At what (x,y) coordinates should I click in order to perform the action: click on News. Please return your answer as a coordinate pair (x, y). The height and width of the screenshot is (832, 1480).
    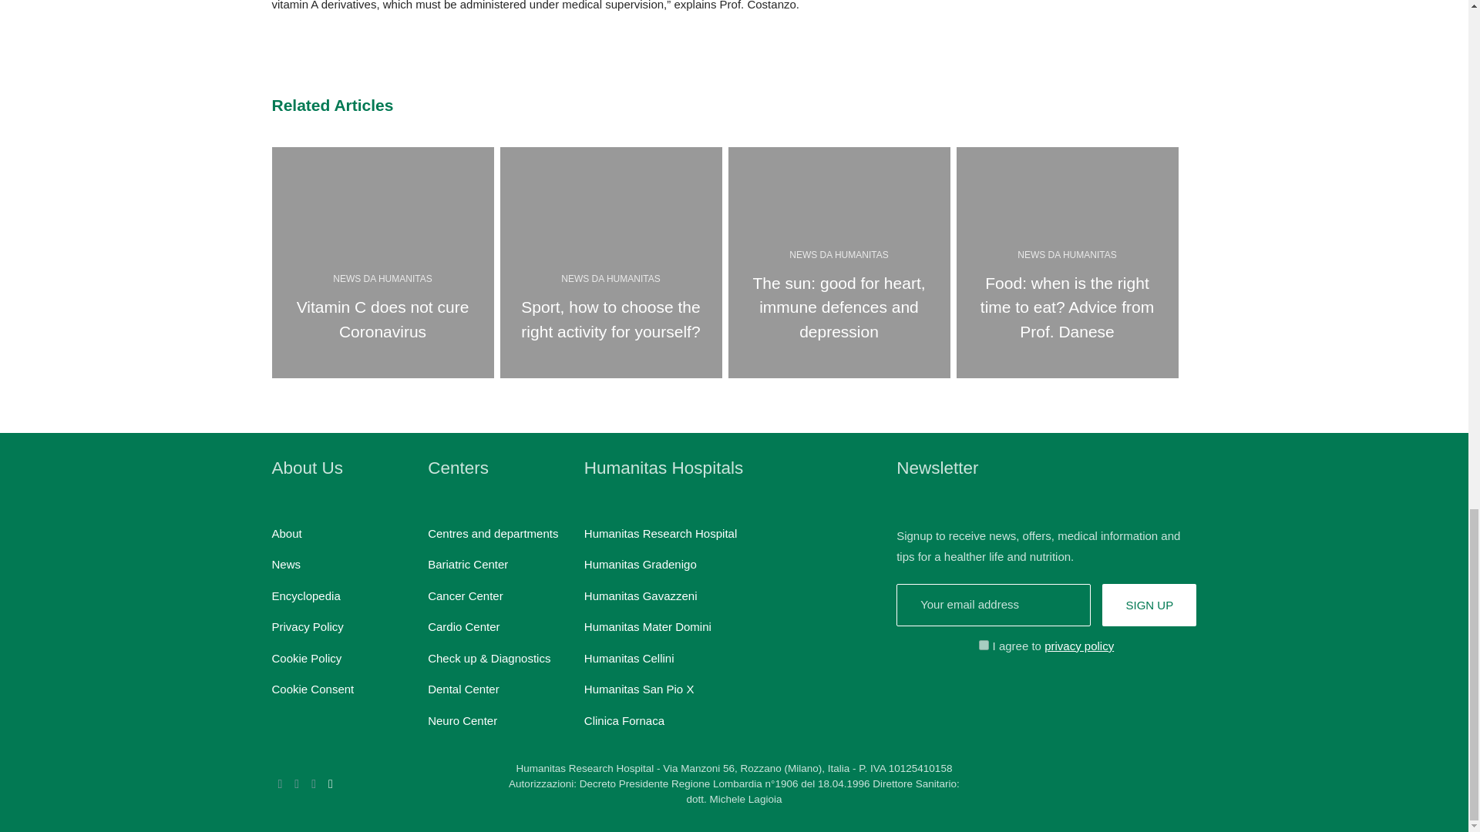
    Looking at the image, I should click on (1149, 606).